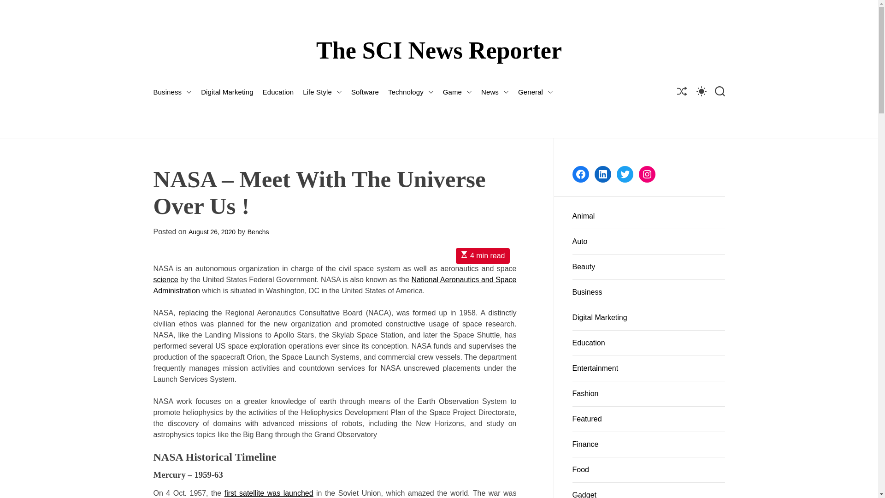 This screenshot has width=885, height=498. Describe the element at coordinates (536, 92) in the screenshot. I see `General` at that location.